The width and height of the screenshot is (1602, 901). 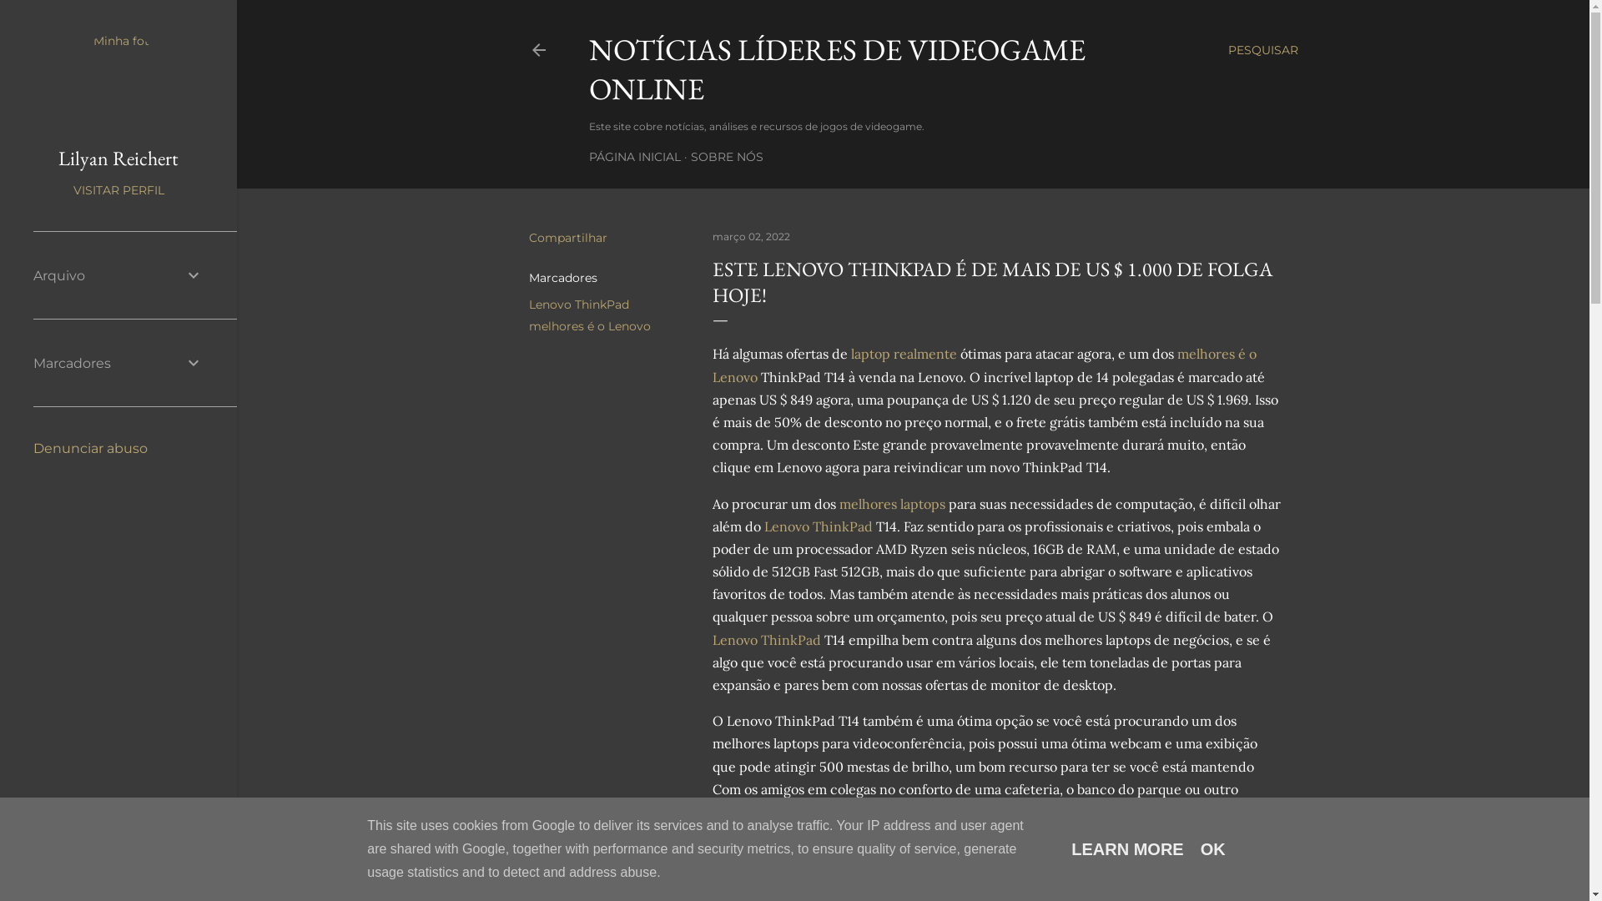 What do you see at coordinates (568, 238) in the screenshot?
I see `Compartilhar` at bounding box center [568, 238].